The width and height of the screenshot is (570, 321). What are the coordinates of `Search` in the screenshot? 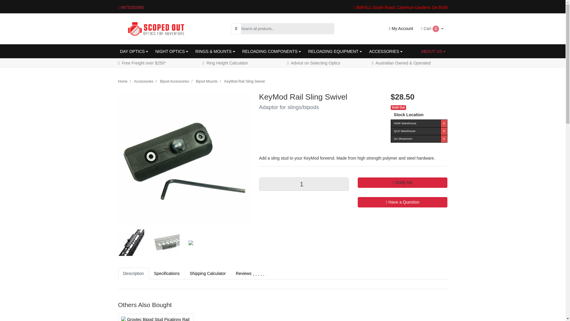 It's located at (236, 29).